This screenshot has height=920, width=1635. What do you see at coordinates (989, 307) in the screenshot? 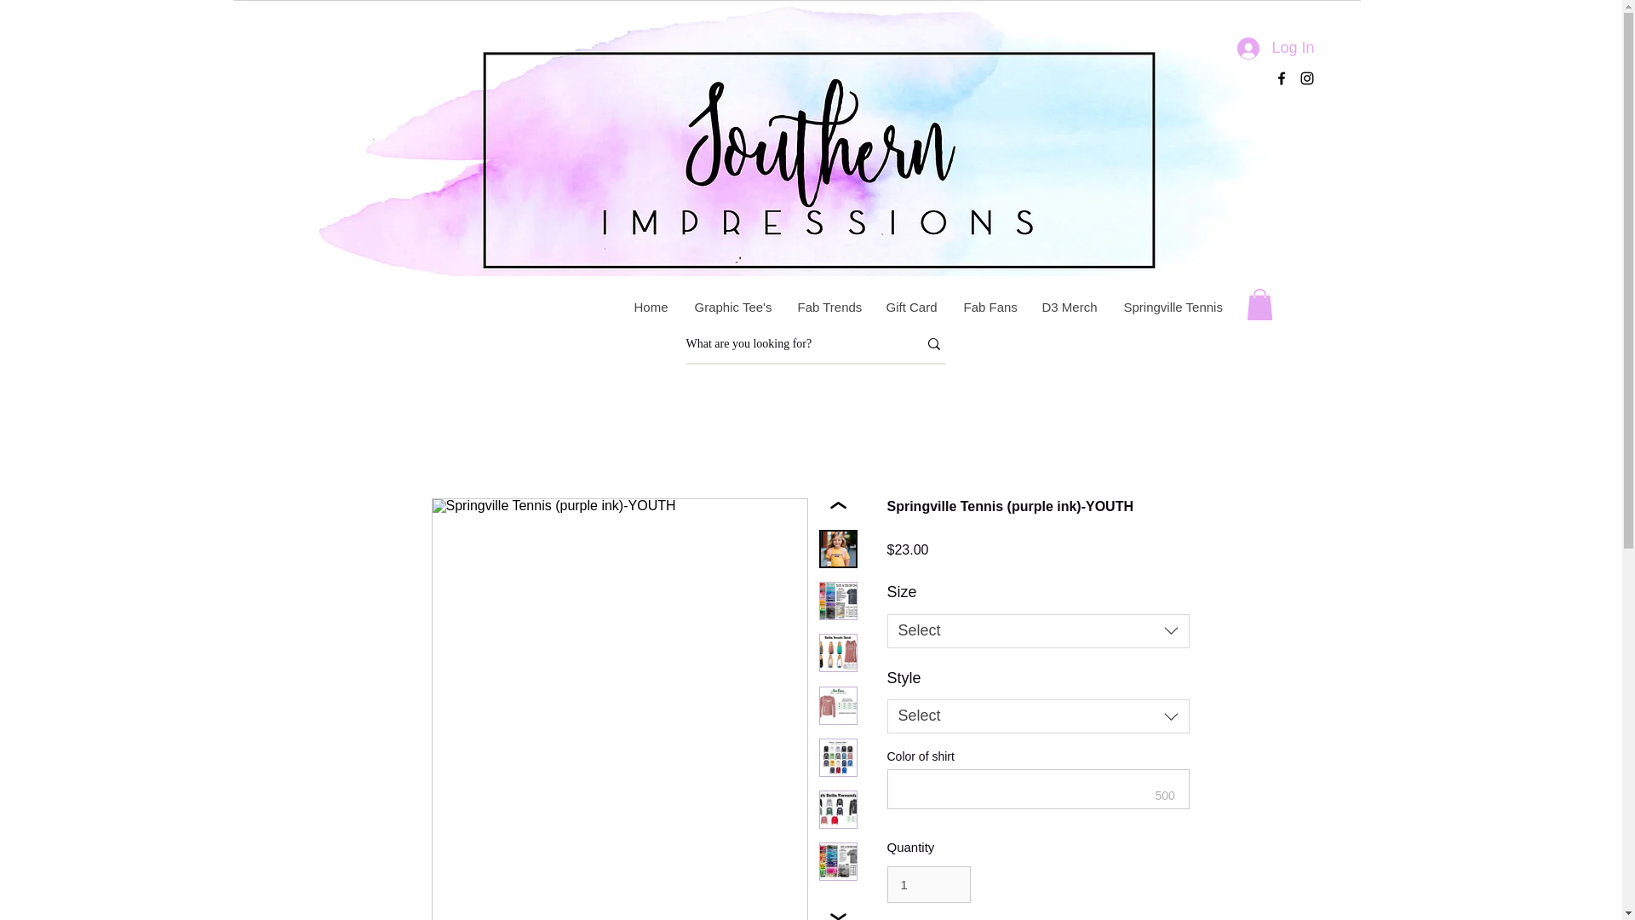
I see `Fab Fans` at bounding box center [989, 307].